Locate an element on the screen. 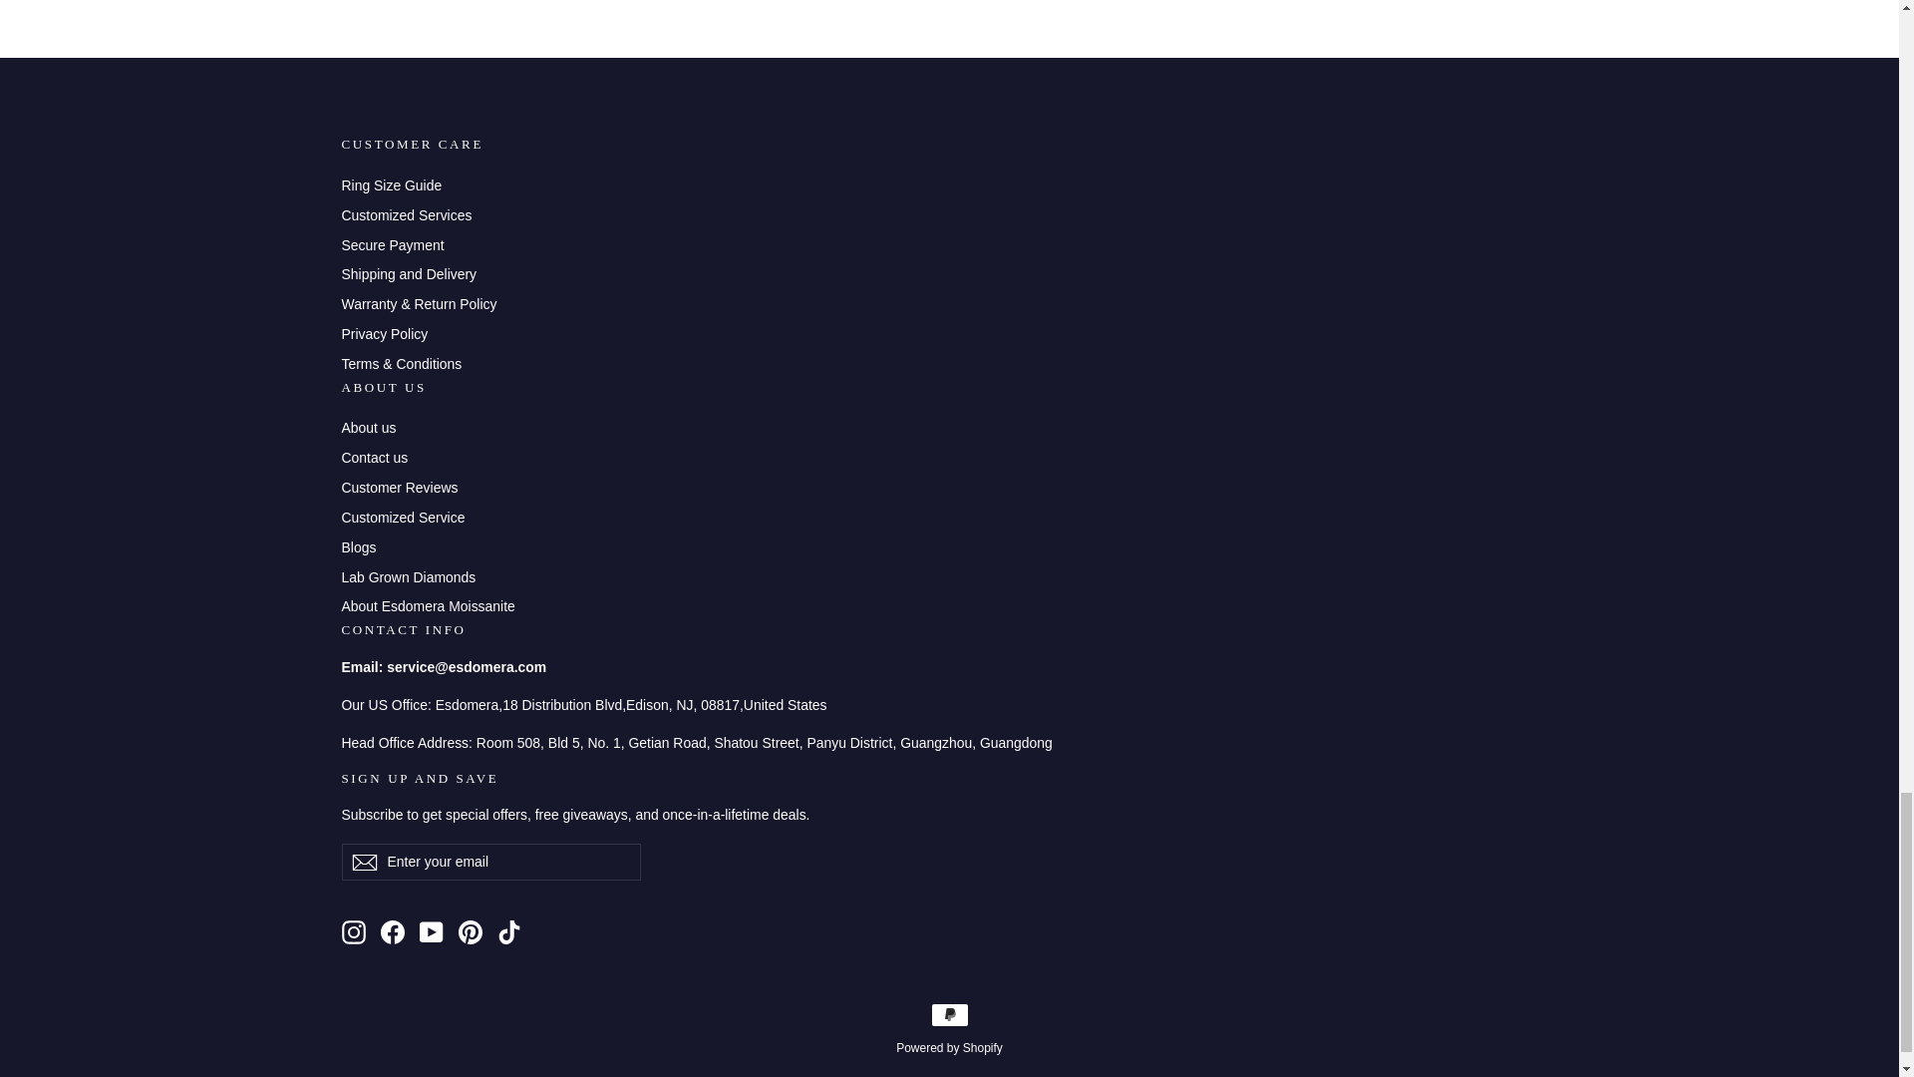 Image resolution: width=1914 pixels, height=1077 pixels. Esdomera on TikTok is located at coordinates (508, 932).